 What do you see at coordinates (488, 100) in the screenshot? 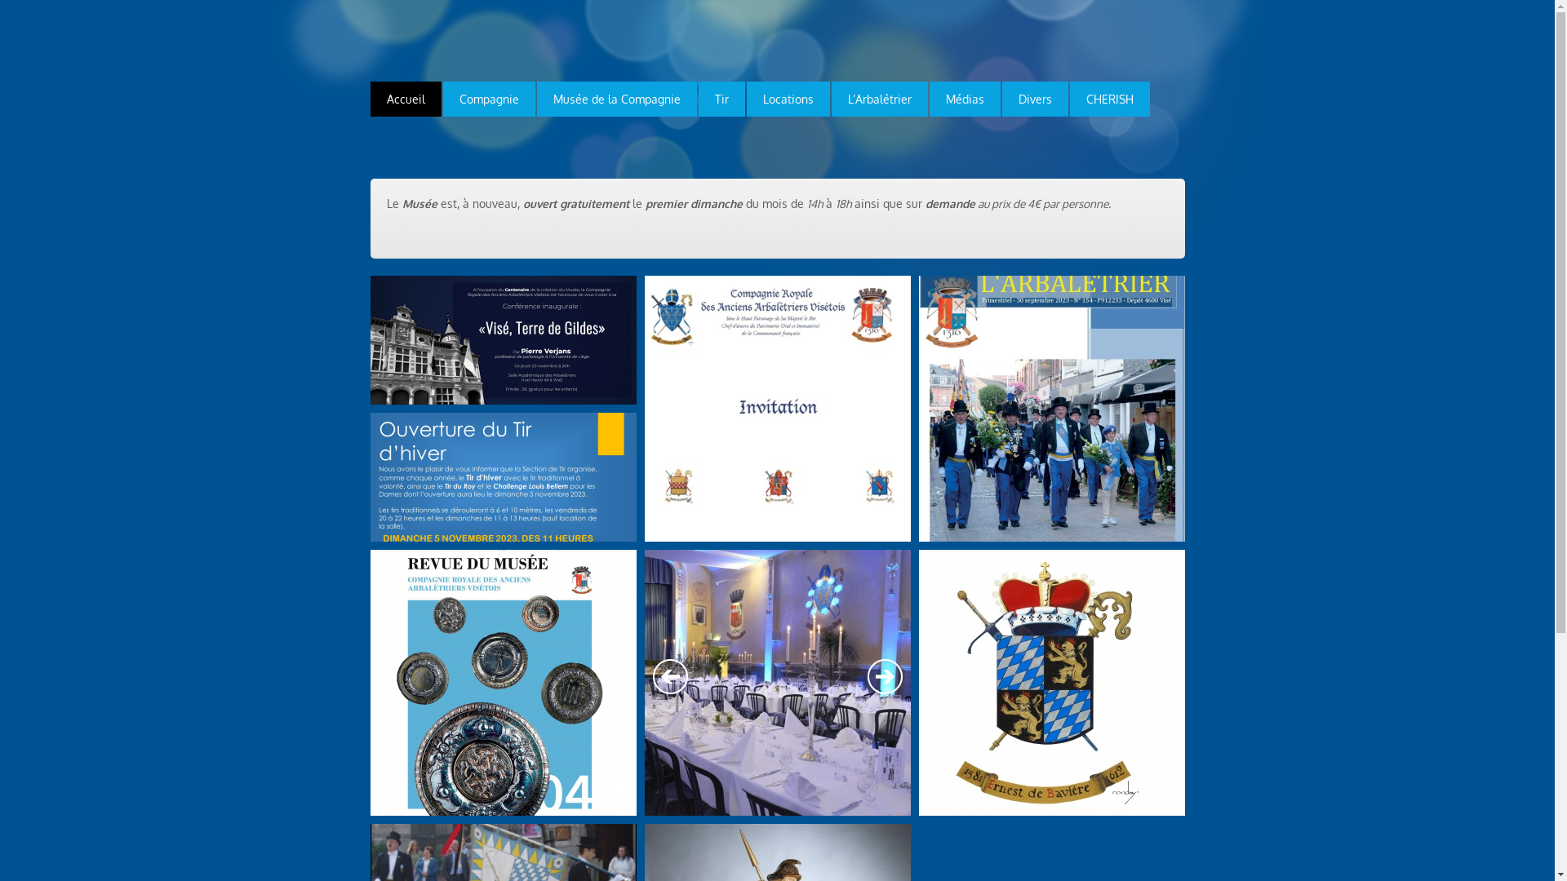
I see `Compagnie` at bounding box center [488, 100].